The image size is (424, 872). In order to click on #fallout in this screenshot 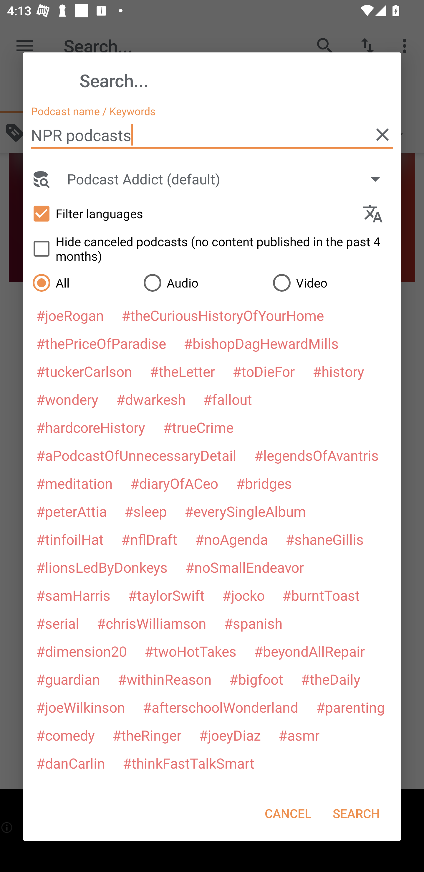, I will do `click(227, 399)`.